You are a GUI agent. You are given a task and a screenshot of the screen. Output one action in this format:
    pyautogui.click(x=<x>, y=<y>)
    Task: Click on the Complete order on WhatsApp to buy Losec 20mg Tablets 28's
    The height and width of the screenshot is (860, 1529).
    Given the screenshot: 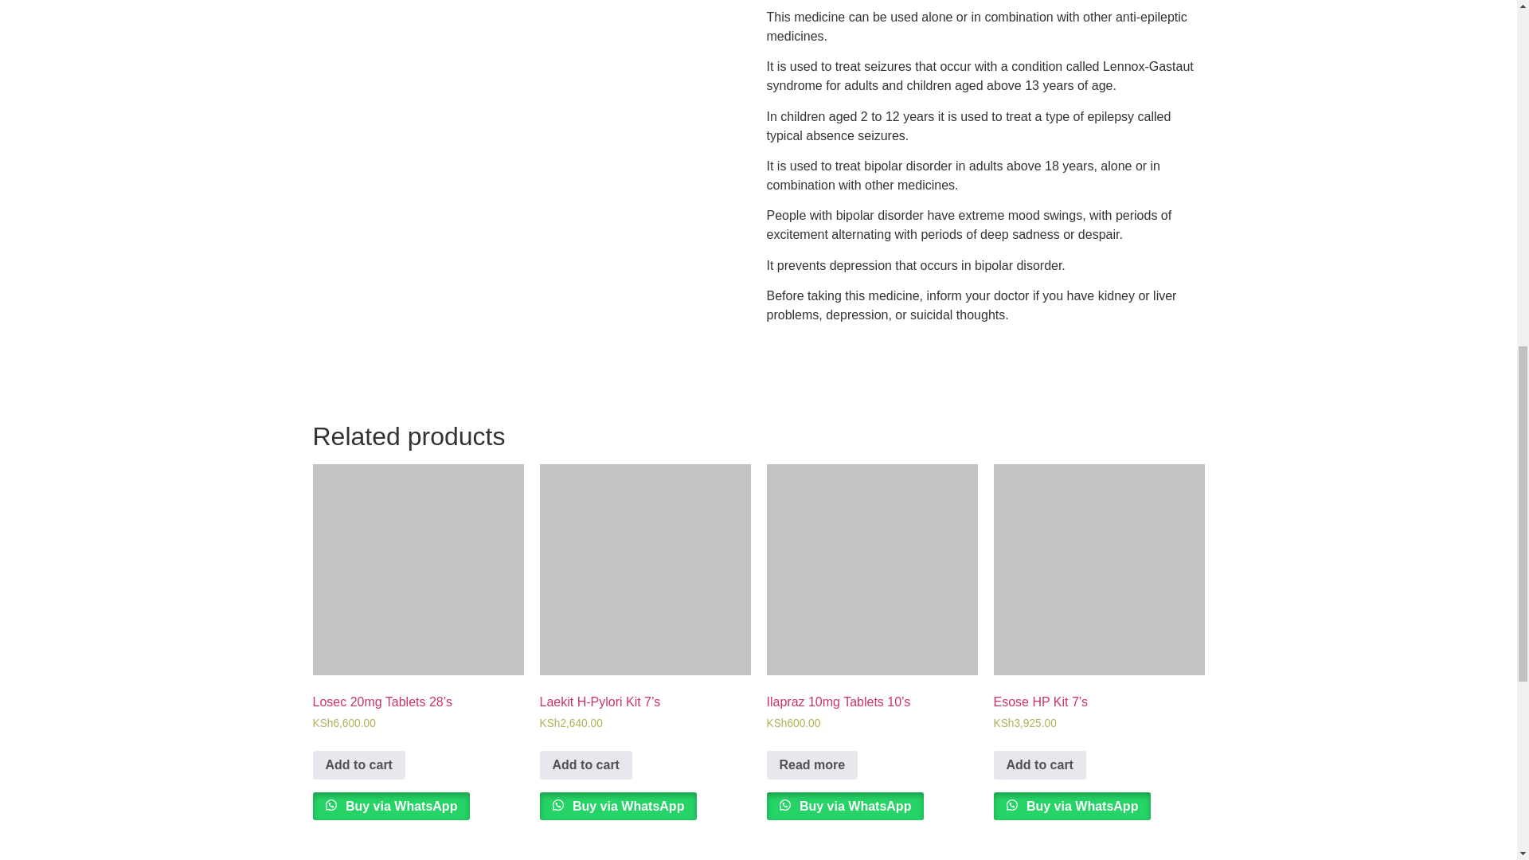 What is the action you would take?
    pyautogui.click(x=390, y=806)
    